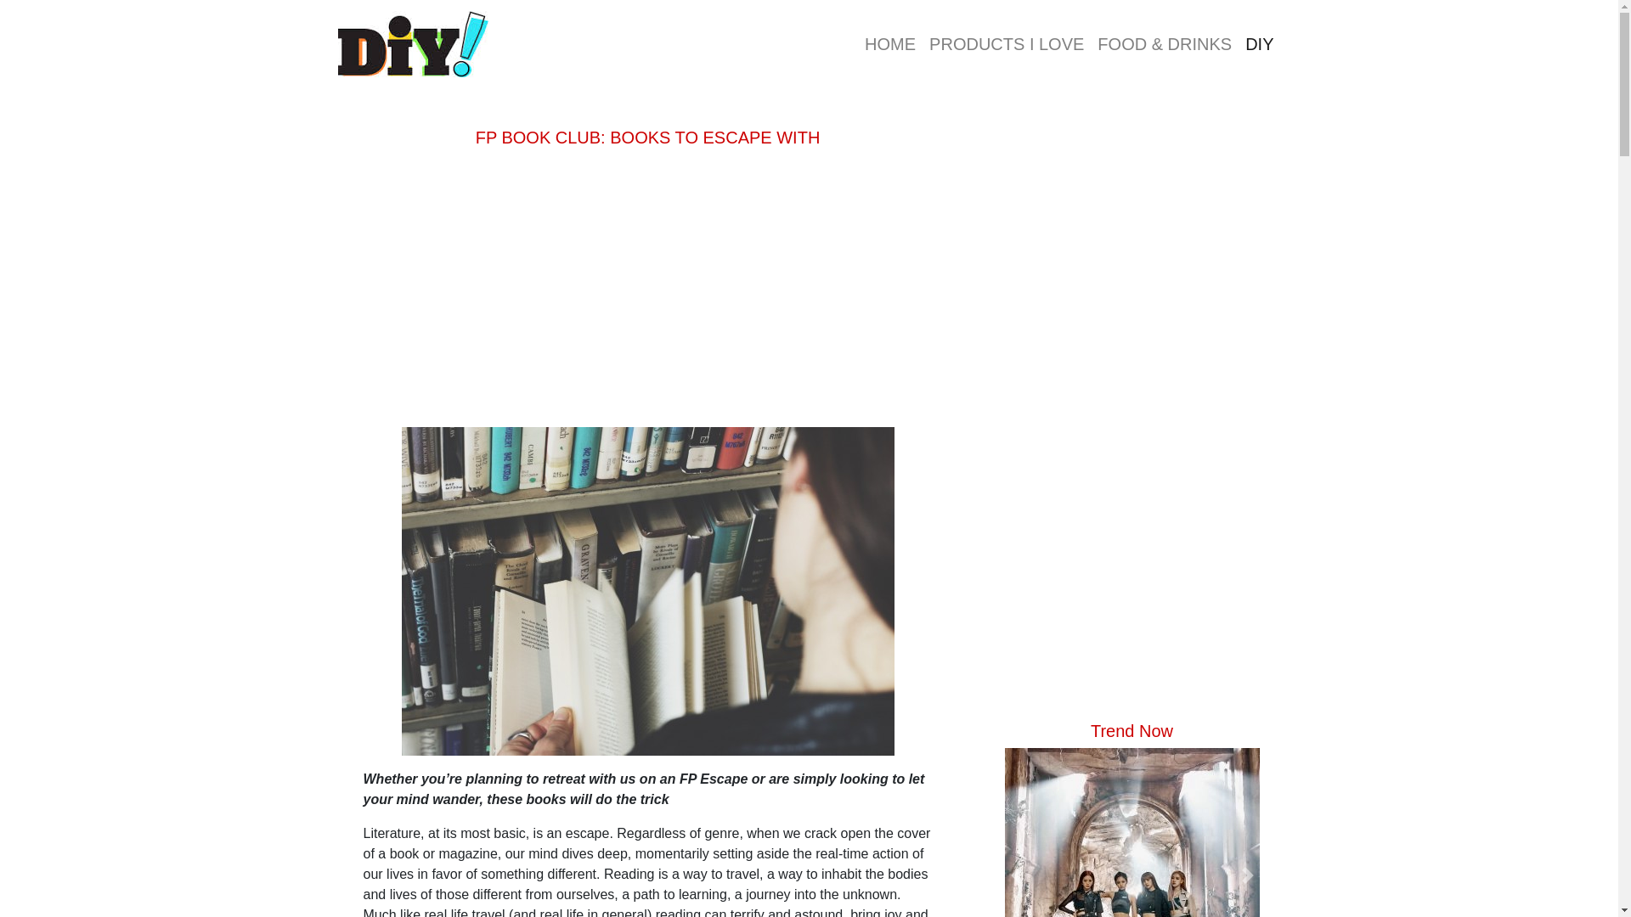 The image size is (1631, 917). Describe the element at coordinates (890, 44) in the screenshot. I see `glyphicon glyphicon-home` at that location.